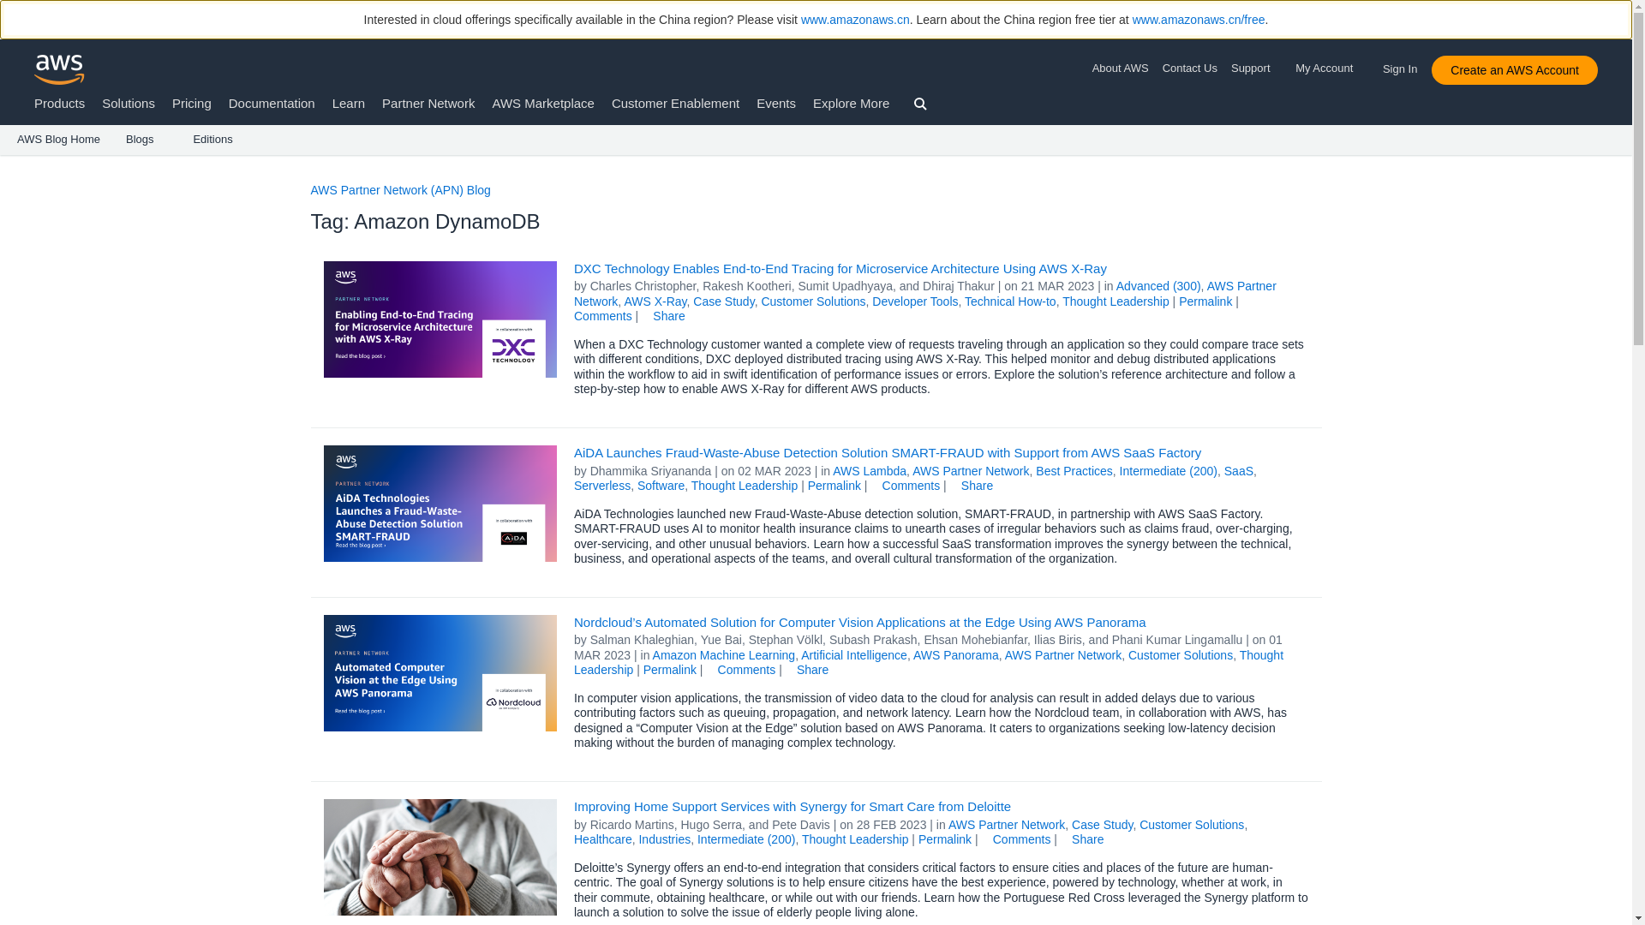 The height and width of the screenshot is (925, 1645). I want to click on Customer Enablement, so click(675, 103).